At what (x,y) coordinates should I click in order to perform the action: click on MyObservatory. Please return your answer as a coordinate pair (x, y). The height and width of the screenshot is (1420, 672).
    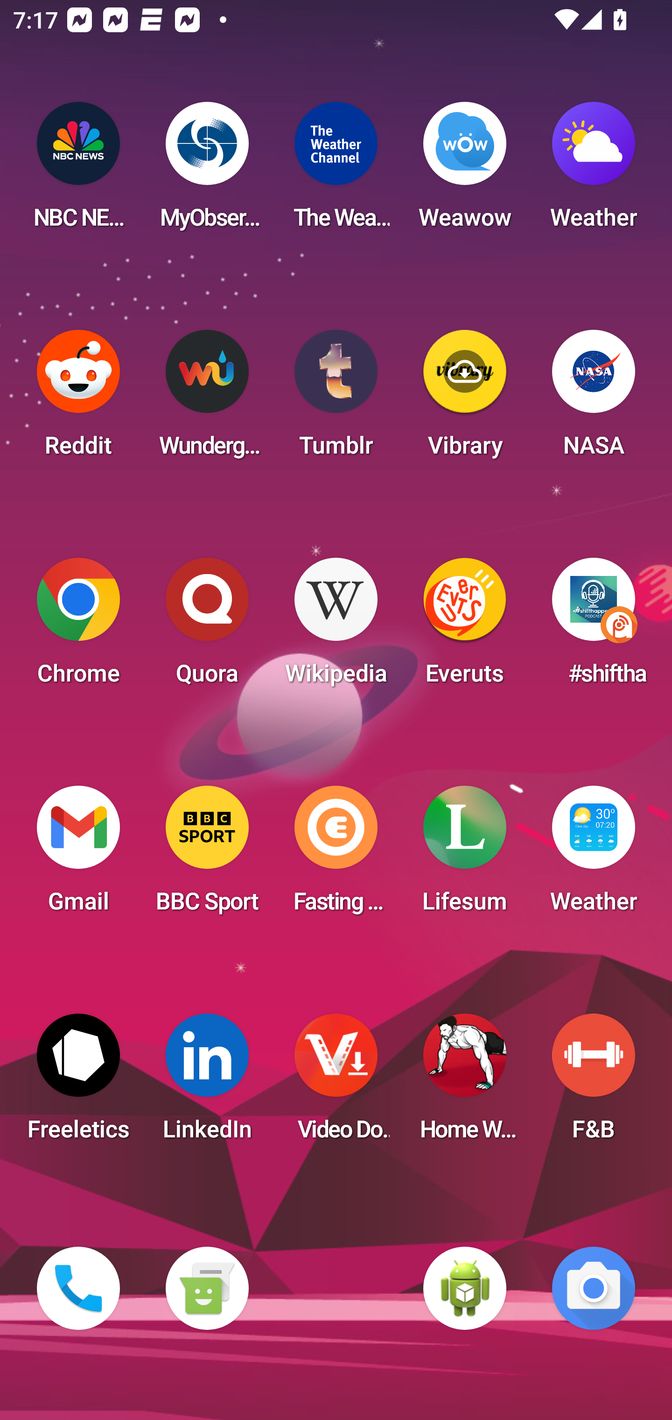
    Looking at the image, I should click on (207, 171).